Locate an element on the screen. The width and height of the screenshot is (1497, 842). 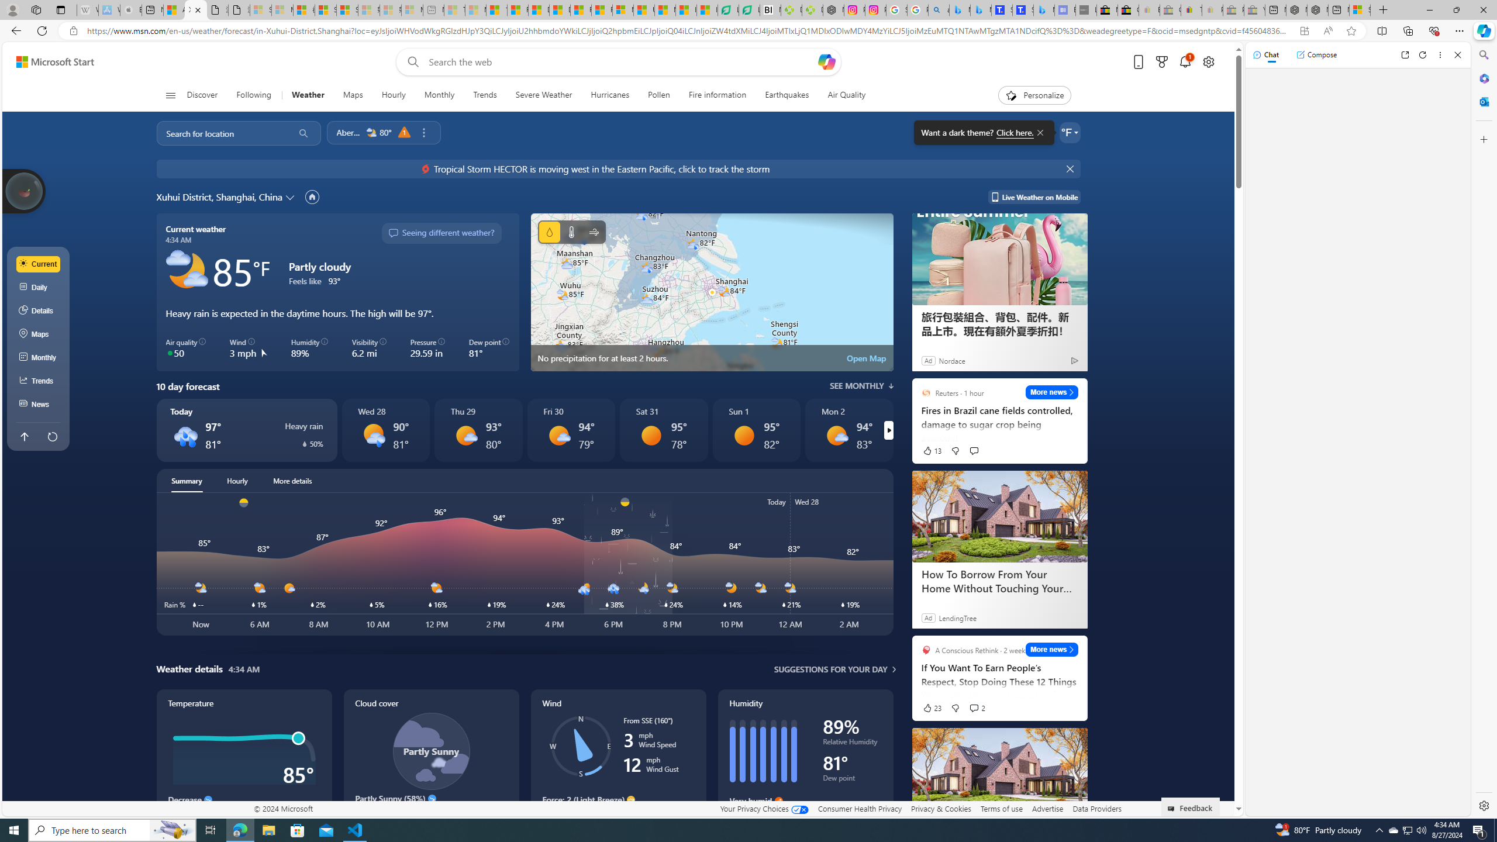
Skip to content is located at coordinates (50, 62).